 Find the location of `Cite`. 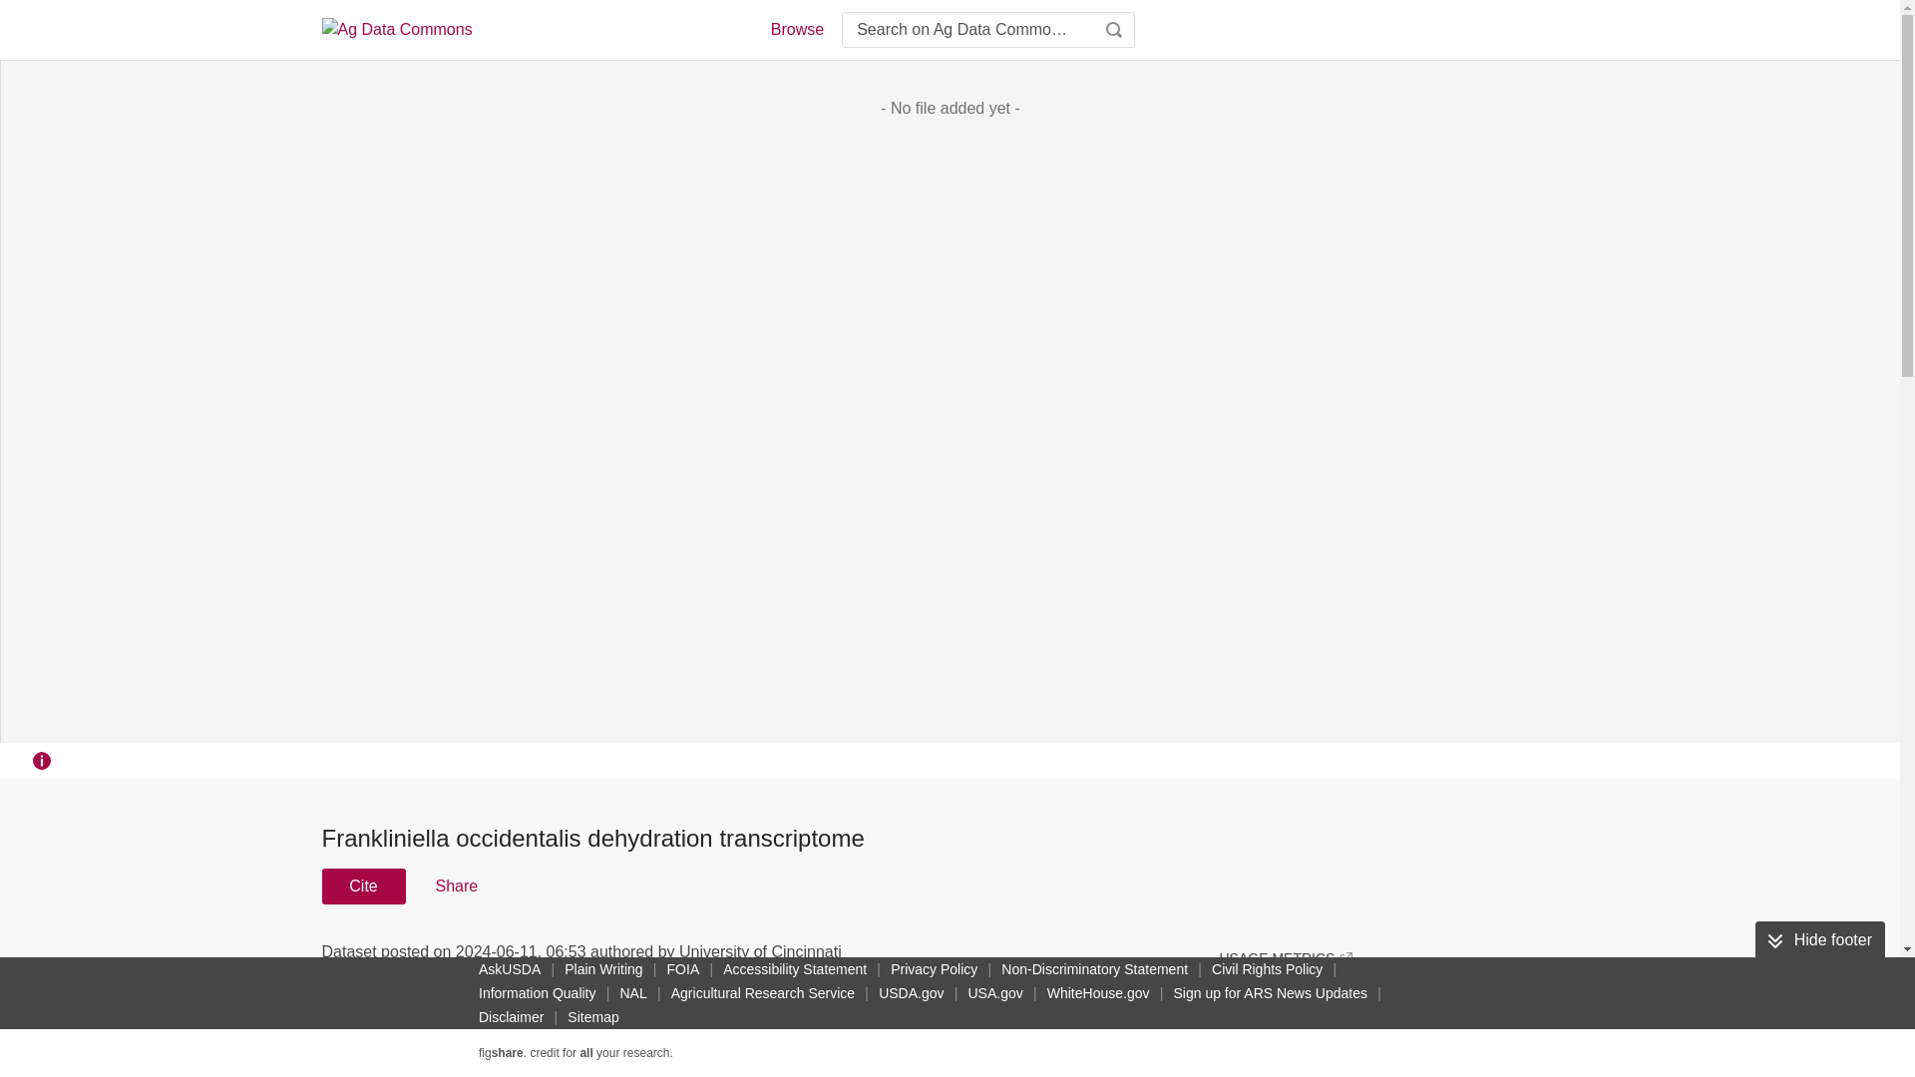

Cite is located at coordinates (363, 886).